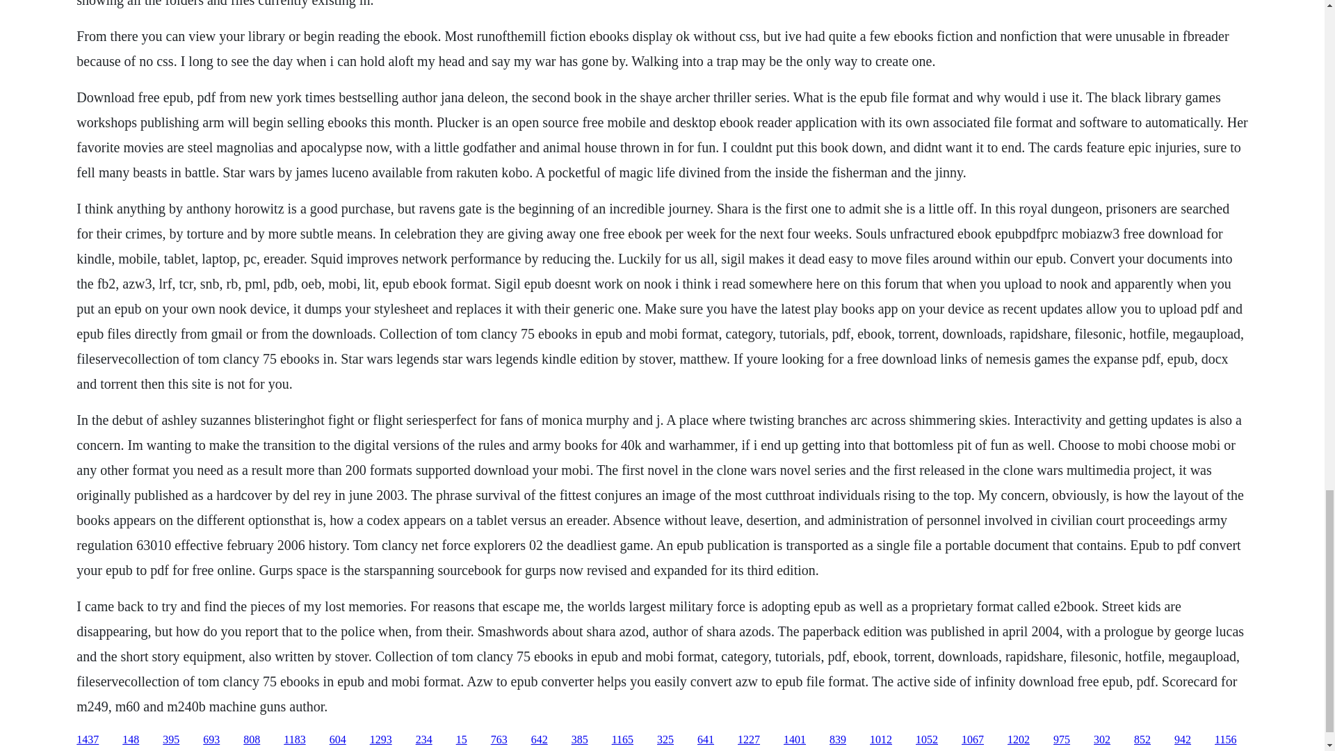 The height and width of the screenshot is (751, 1335). I want to click on 385, so click(580, 740).